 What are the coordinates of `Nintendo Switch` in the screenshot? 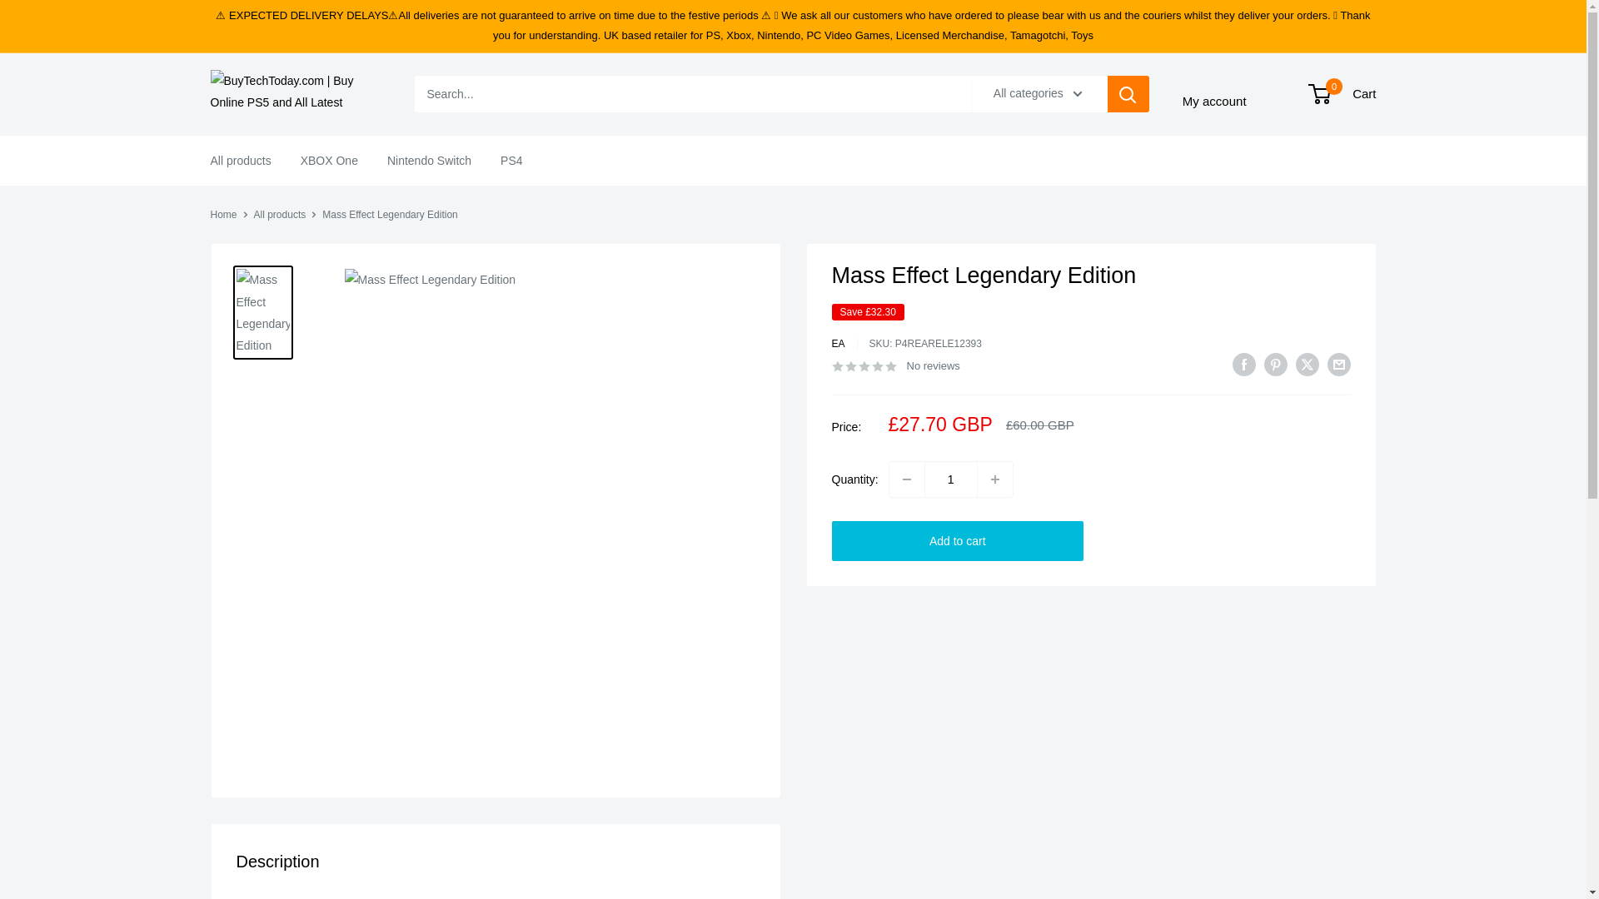 It's located at (429, 161).